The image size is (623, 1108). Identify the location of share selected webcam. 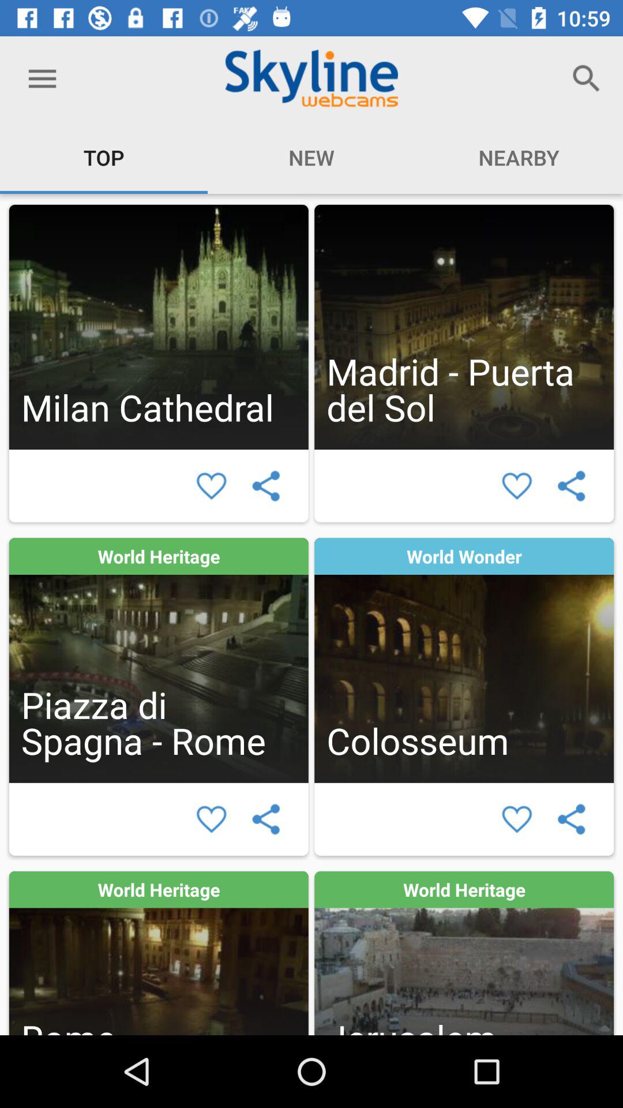
(571, 819).